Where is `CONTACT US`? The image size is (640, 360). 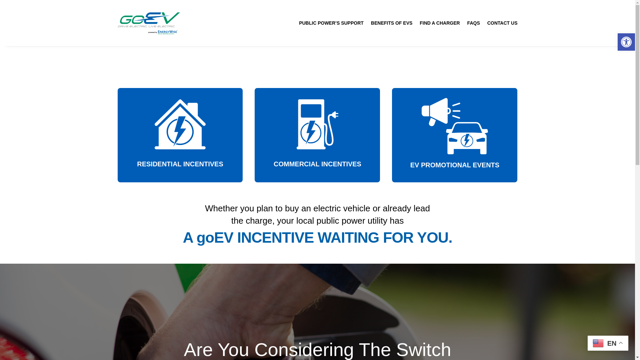 CONTACT US is located at coordinates (502, 24).